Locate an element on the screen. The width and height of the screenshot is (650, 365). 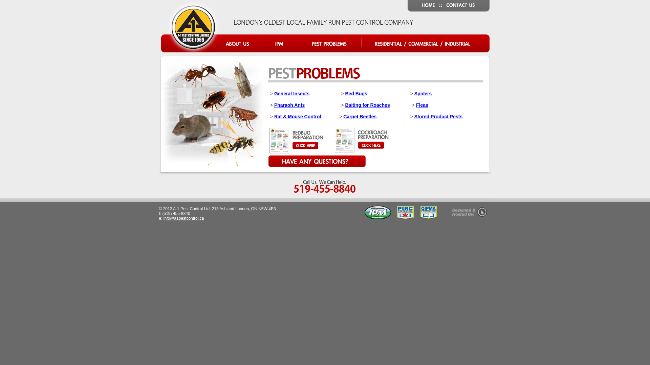
info@a1pestcontrol.ca is located at coordinates (184, 218).